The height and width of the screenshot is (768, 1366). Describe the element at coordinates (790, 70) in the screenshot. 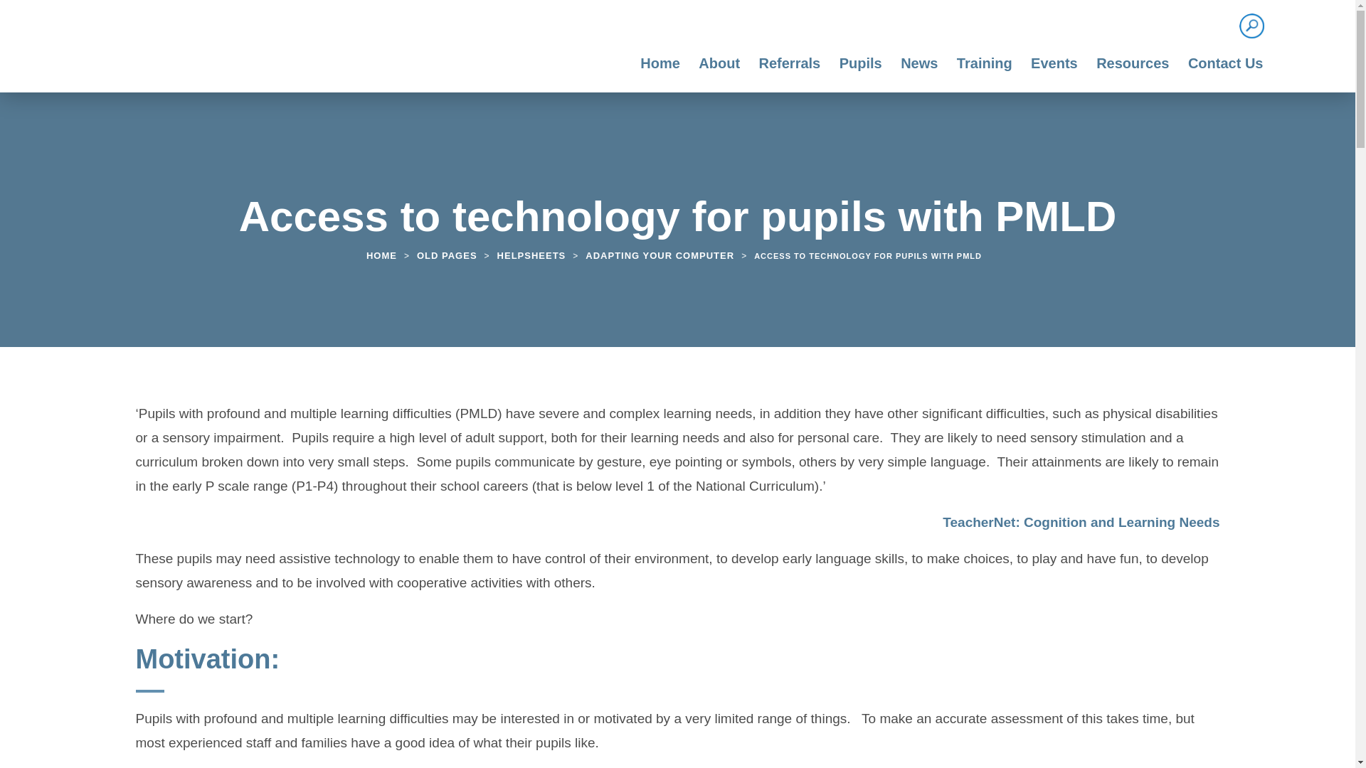

I see `Referrals` at that location.